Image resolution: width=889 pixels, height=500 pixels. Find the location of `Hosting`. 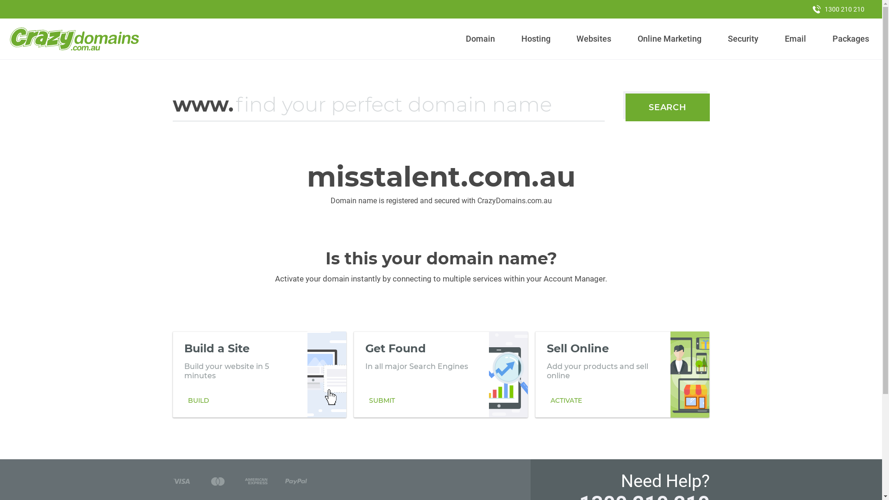

Hosting is located at coordinates (536, 39).